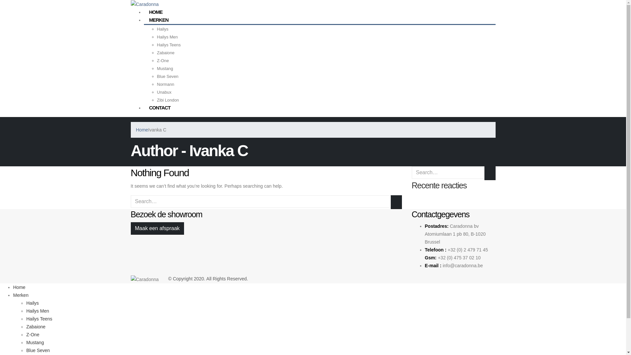 Image resolution: width=631 pixels, height=355 pixels. I want to click on Hailys Teens, so click(169, 45).